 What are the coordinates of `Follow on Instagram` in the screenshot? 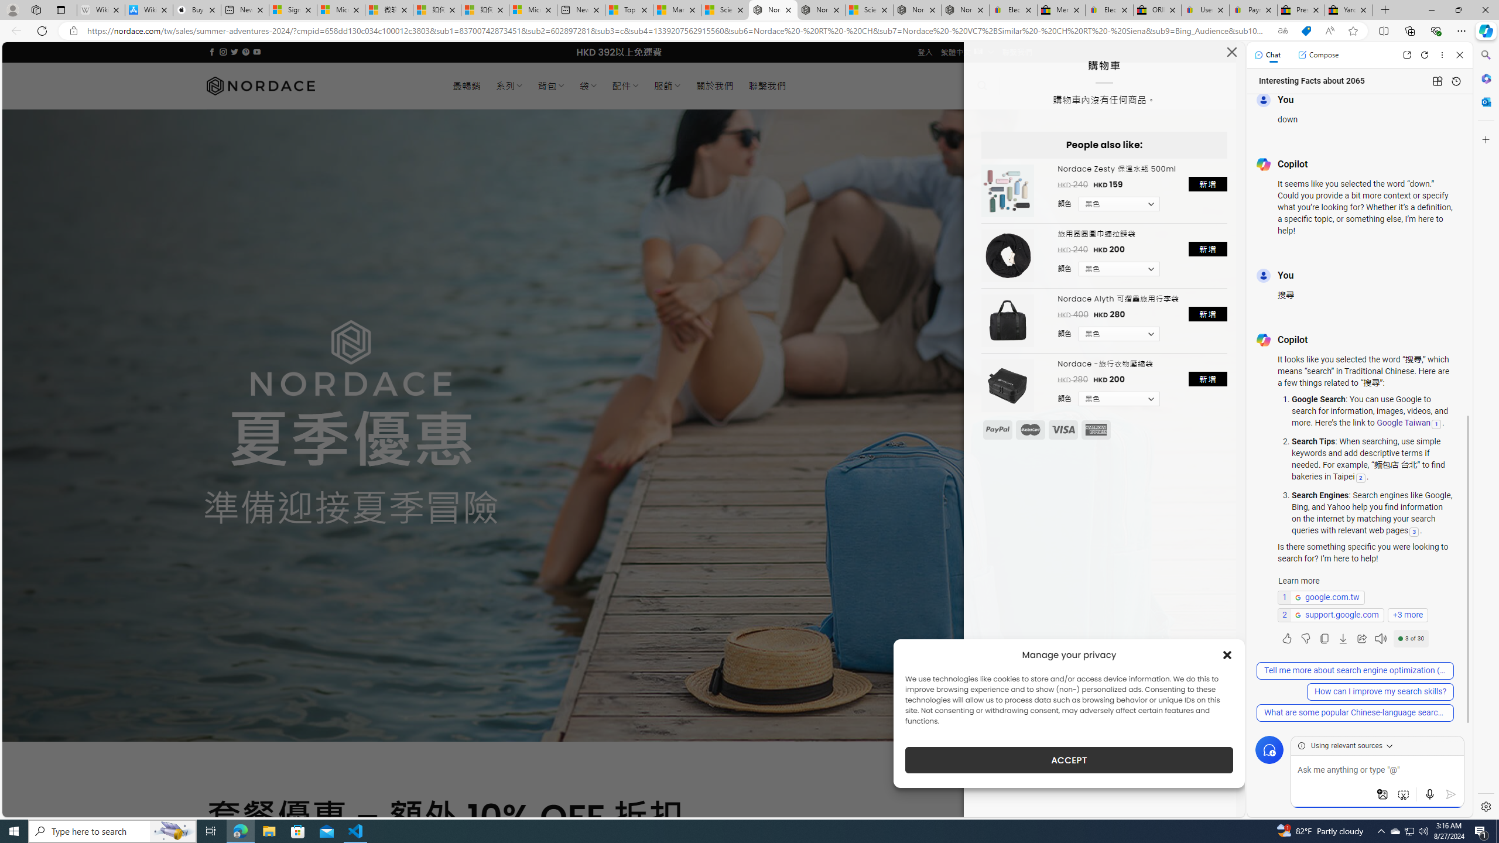 It's located at (223, 52).